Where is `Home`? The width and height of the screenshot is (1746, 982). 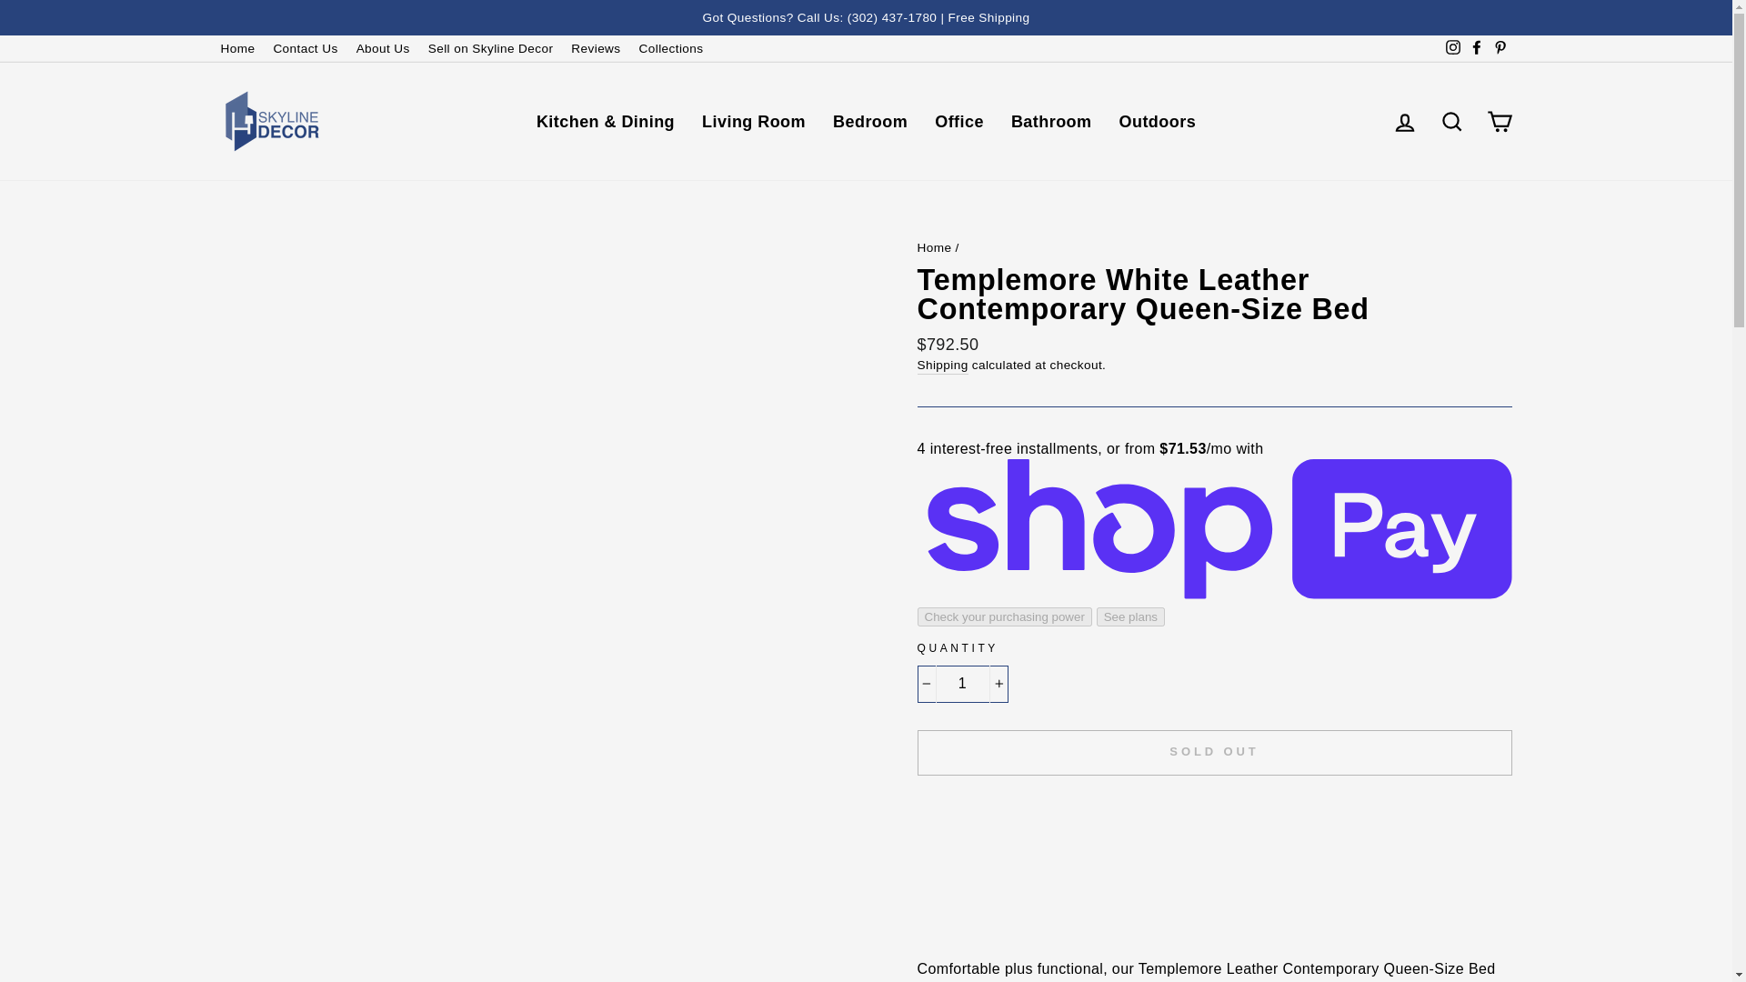
Home is located at coordinates (236, 48).